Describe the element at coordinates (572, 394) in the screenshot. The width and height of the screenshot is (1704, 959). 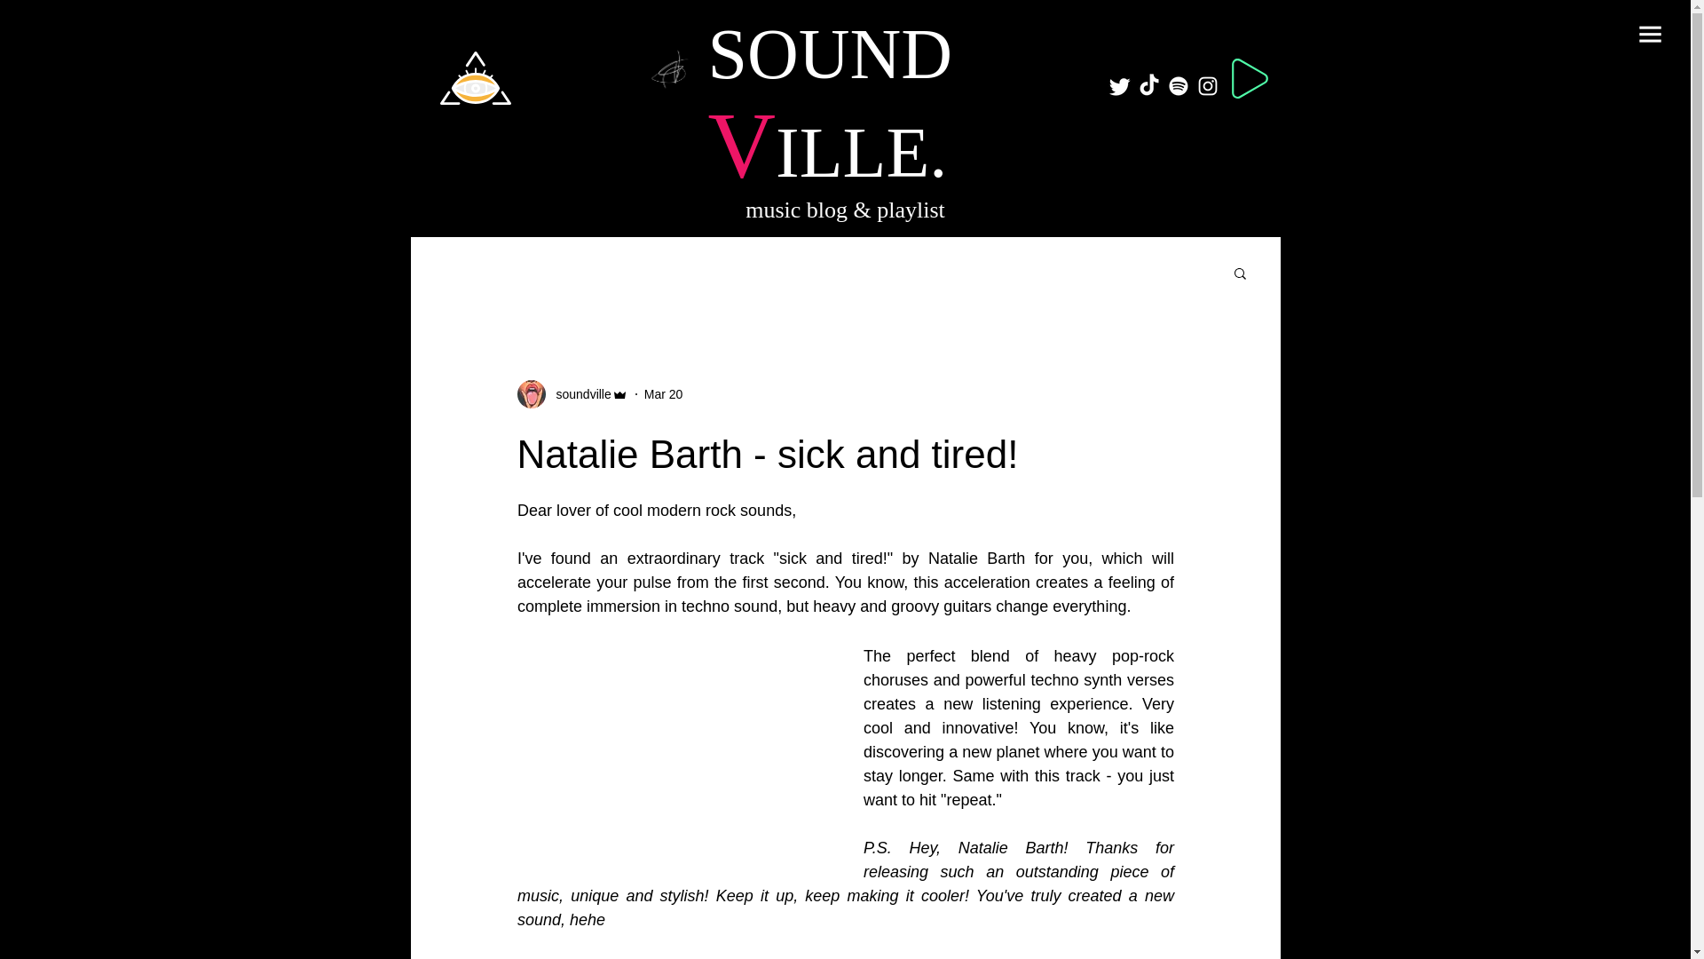
I see `soundville` at that location.